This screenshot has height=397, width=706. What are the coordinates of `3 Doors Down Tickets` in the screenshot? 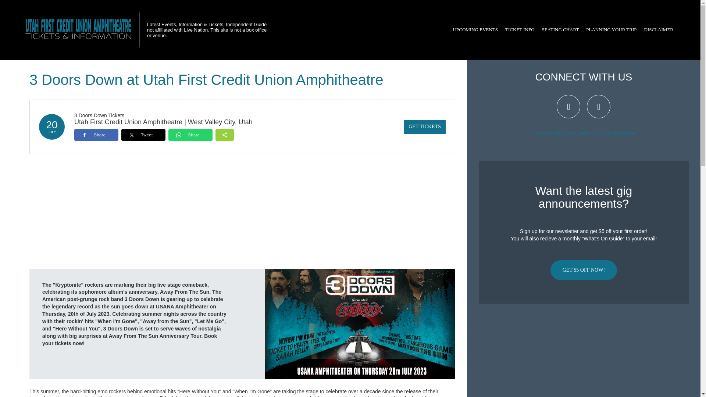 It's located at (99, 115).